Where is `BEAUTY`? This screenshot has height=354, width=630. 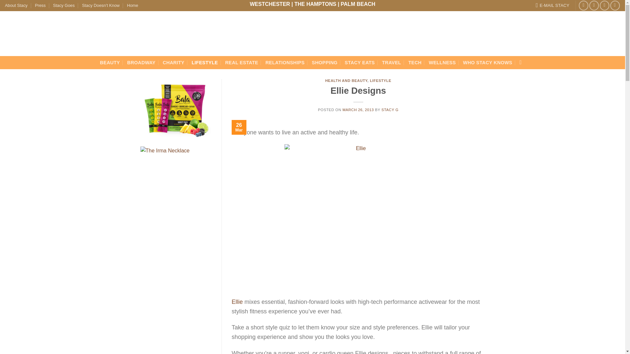
BEAUTY is located at coordinates (110, 62).